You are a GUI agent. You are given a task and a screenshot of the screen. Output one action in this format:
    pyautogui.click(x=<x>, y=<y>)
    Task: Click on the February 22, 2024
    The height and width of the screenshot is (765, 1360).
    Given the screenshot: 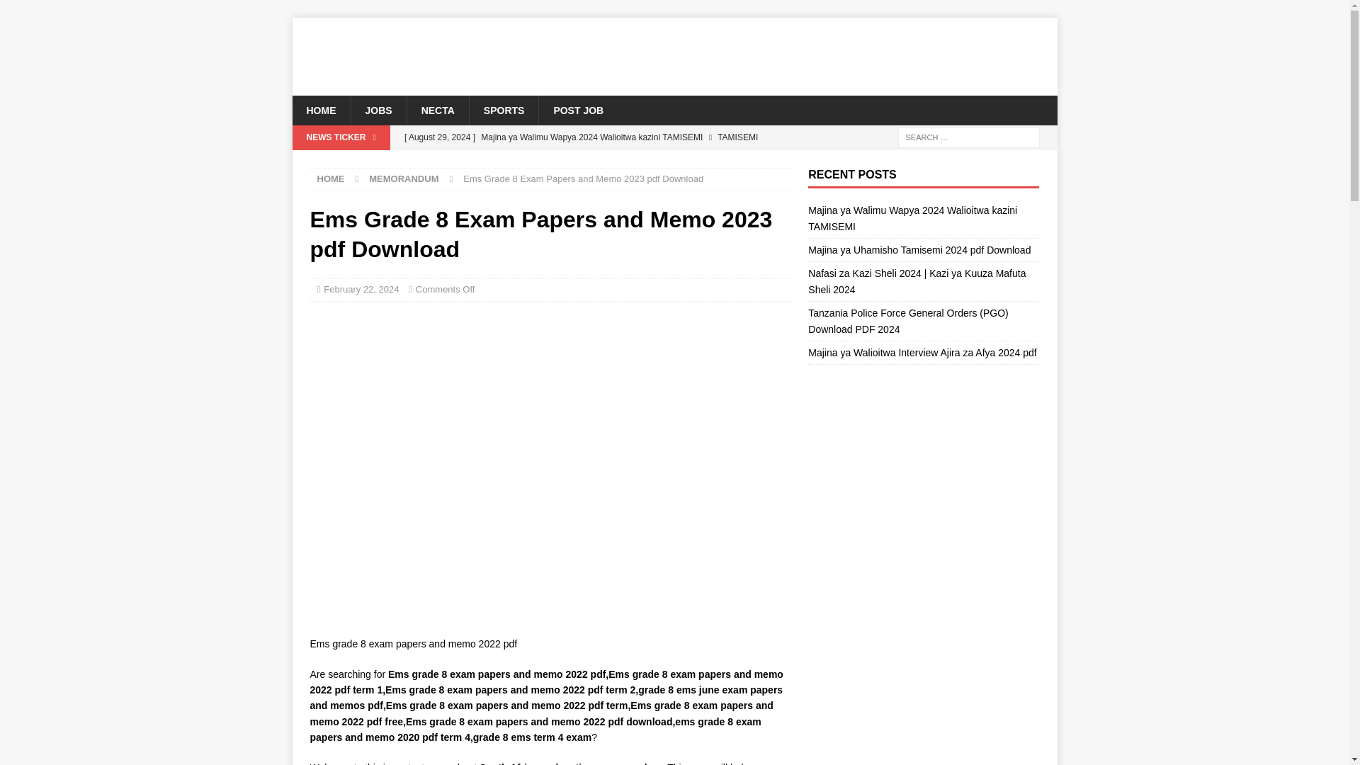 What is the action you would take?
    pyautogui.click(x=361, y=289)
    